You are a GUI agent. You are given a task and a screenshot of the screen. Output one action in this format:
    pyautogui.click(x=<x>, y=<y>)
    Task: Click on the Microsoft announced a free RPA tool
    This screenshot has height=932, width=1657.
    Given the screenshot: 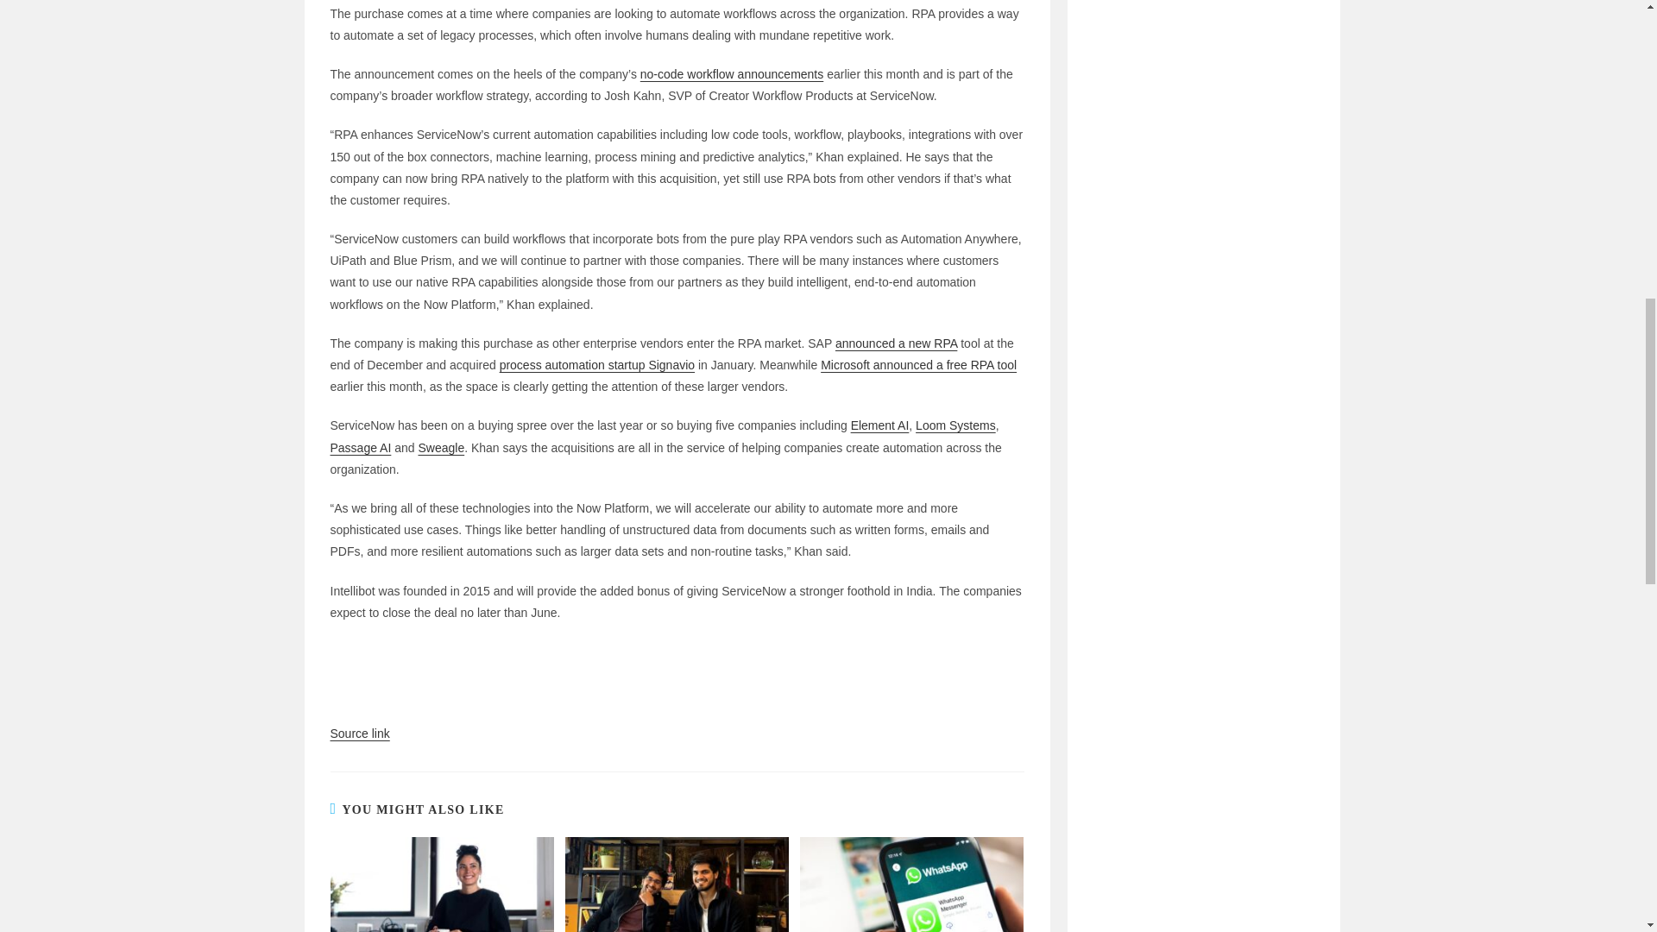 What is the action you would take?
    pyautogui.click(x=918, y=364)
    